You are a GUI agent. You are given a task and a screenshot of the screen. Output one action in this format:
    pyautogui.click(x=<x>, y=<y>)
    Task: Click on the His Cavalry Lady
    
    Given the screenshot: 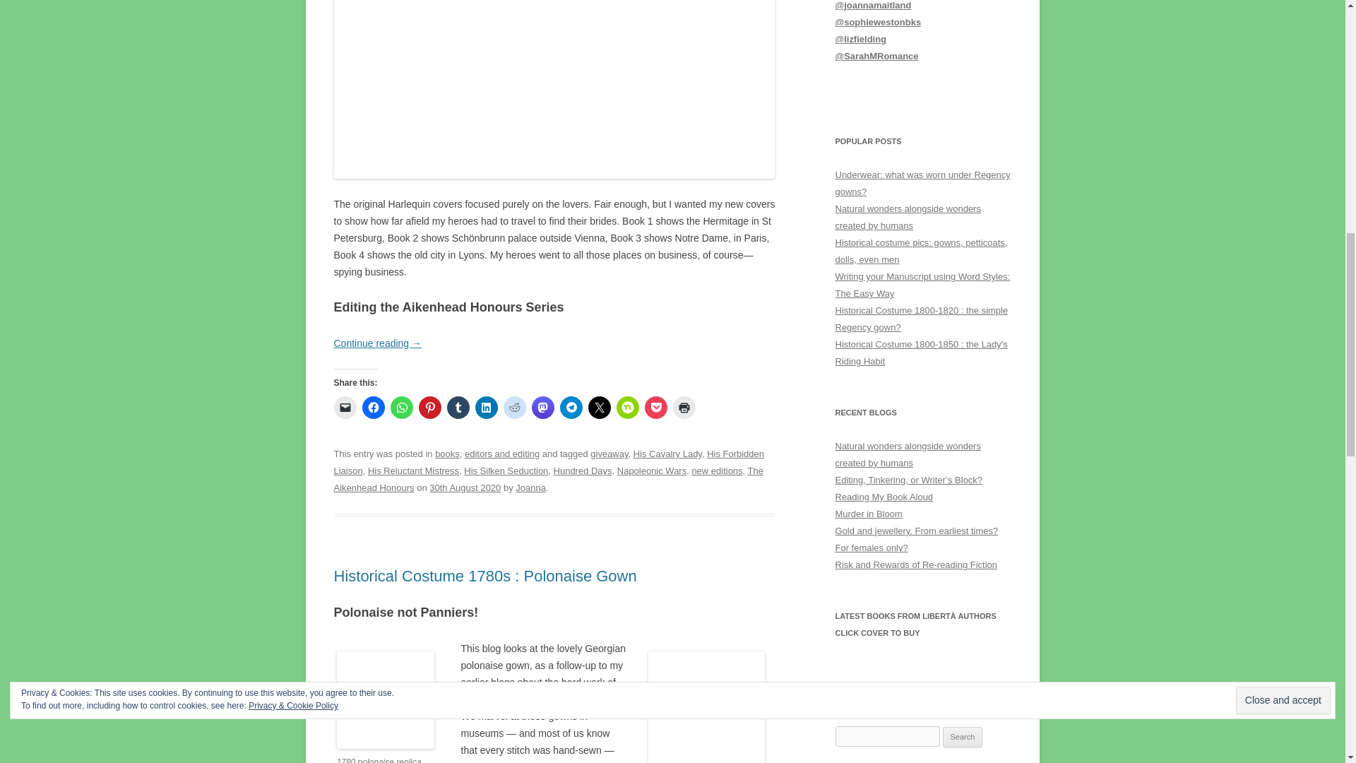 What is the action you would take?
    pyautogui.click(x=667, y=454)
    